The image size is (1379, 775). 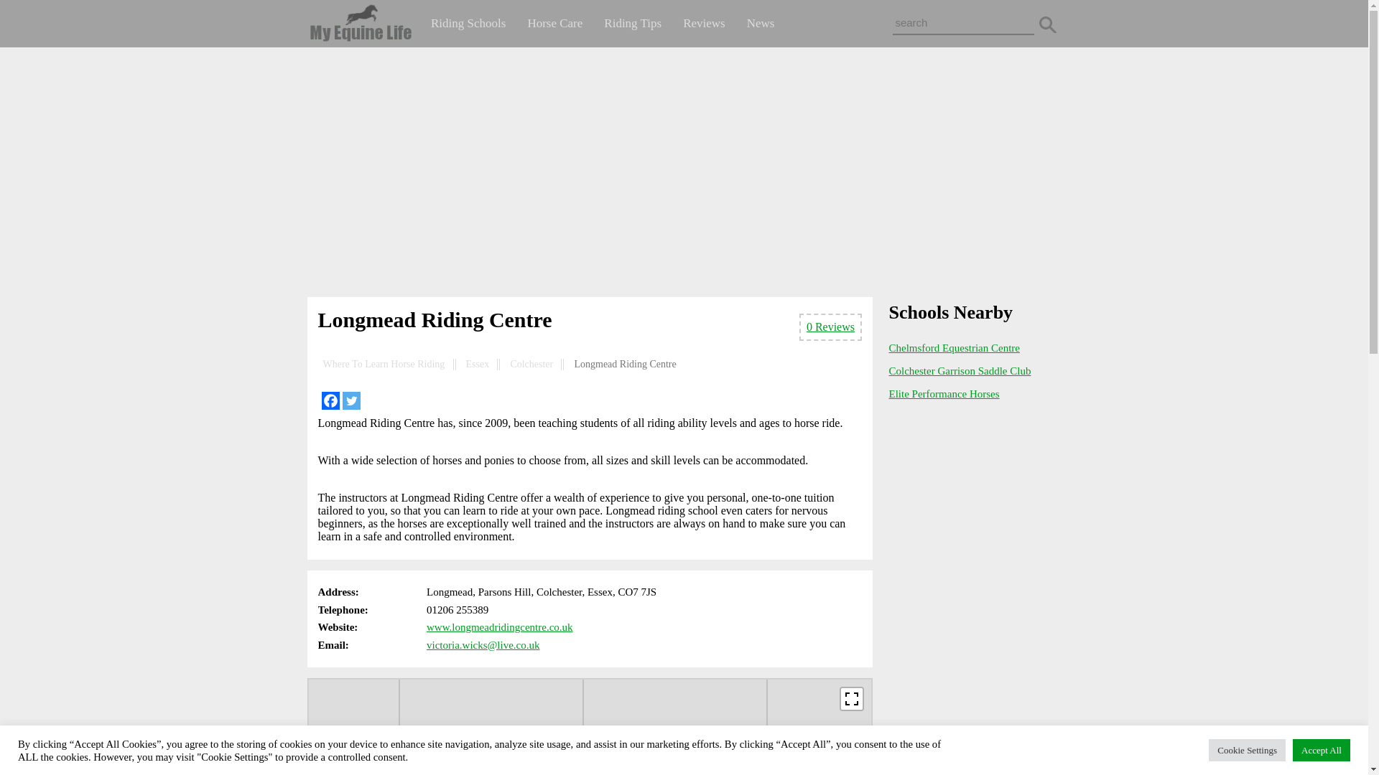 I want to click on Toggle fullscreen view, so click(x=852, y=699).